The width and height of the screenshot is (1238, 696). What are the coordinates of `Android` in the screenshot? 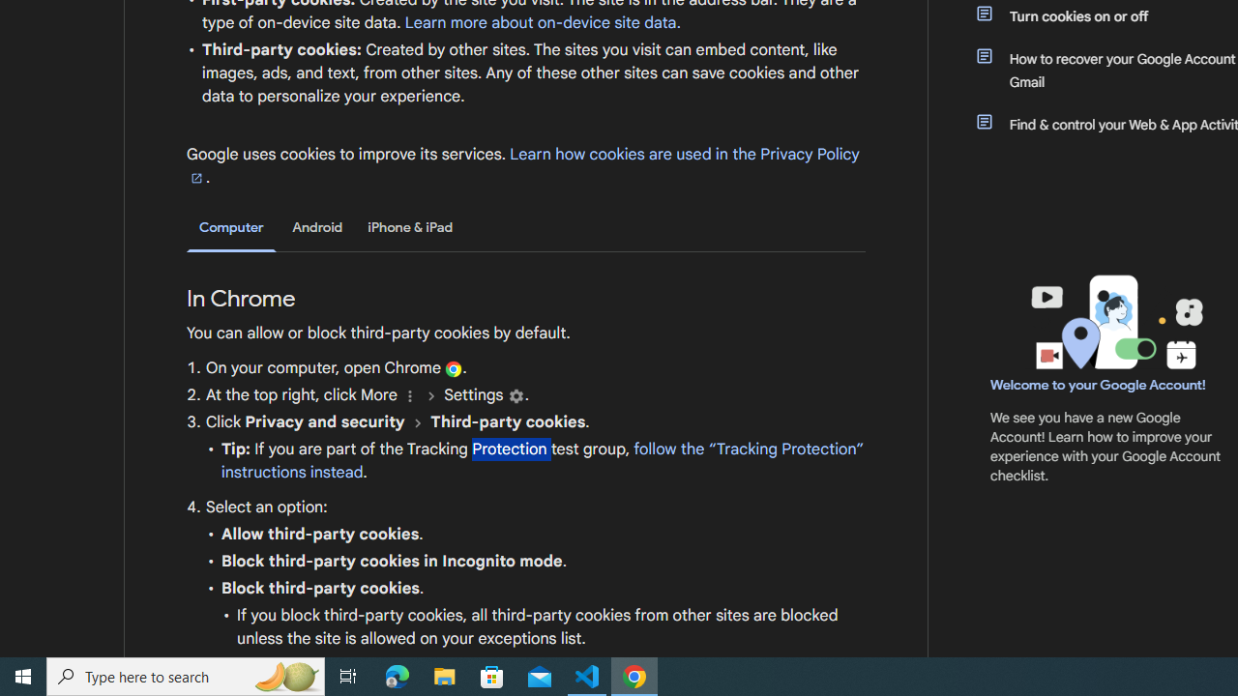 It's located at (317, 227).